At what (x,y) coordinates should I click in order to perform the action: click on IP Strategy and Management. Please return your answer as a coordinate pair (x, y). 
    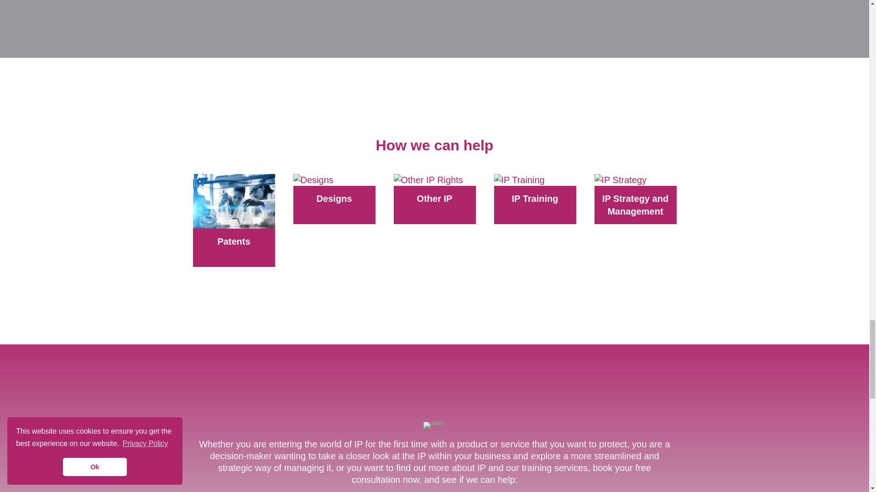
    Looking at the image, I should click on (234, 254).